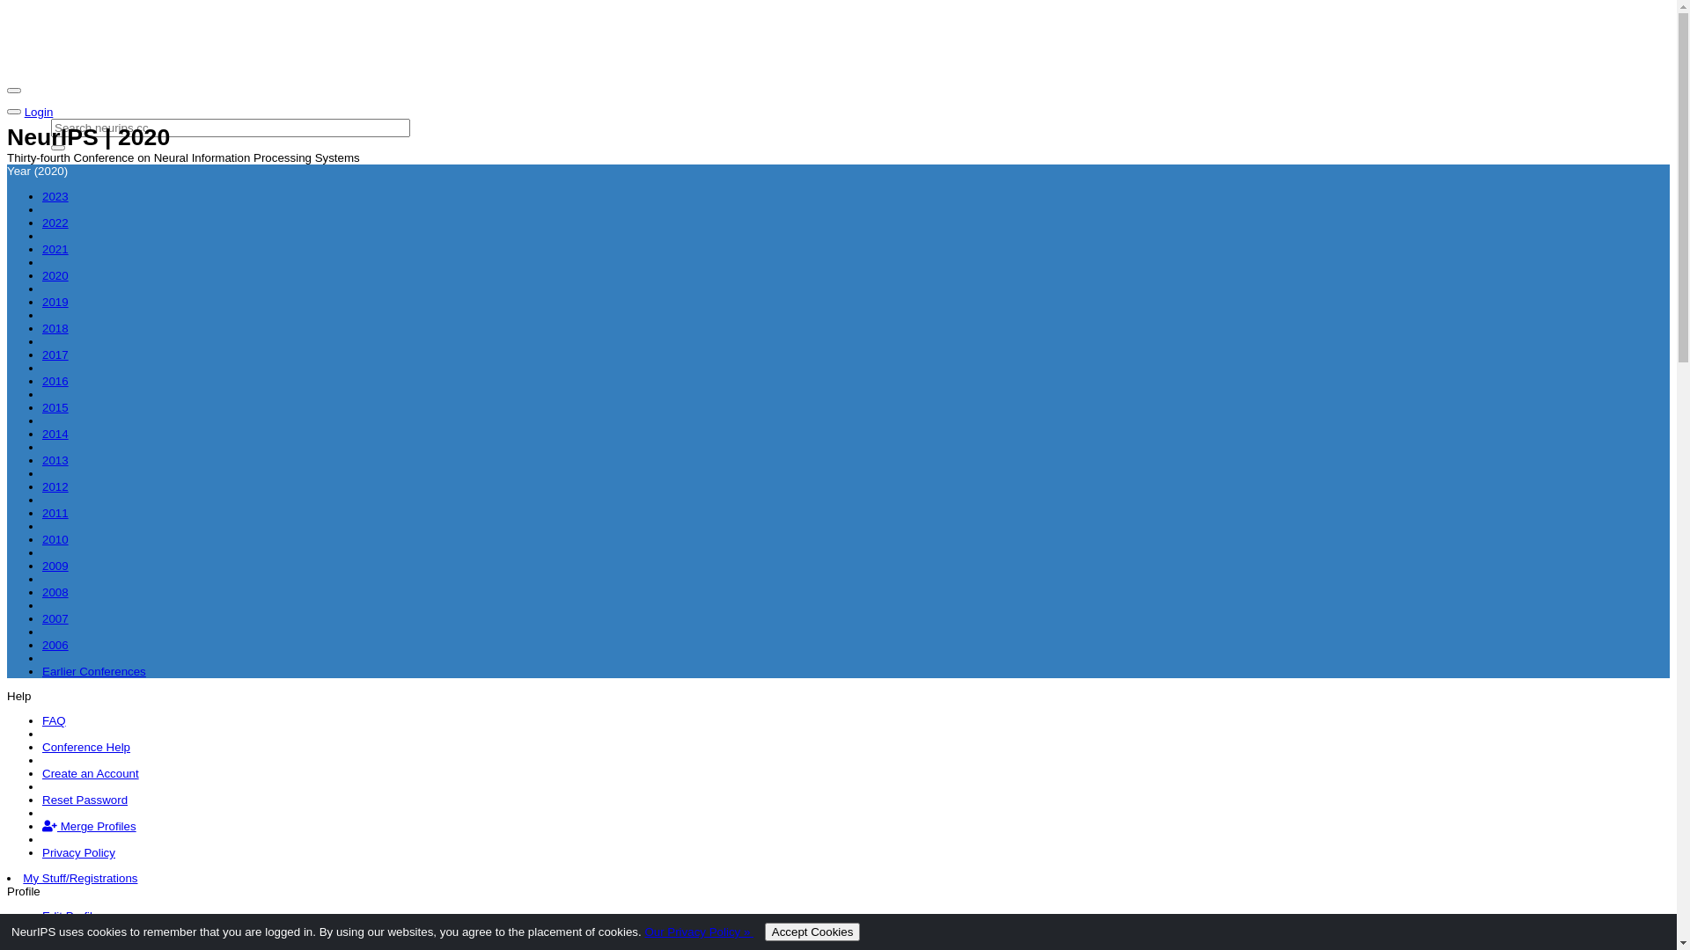 Image resolution: width=1690 pixels, height=950 pixels. Describe the element at coordinates (55, 619) in the screenshot. I see `2007` at that location.